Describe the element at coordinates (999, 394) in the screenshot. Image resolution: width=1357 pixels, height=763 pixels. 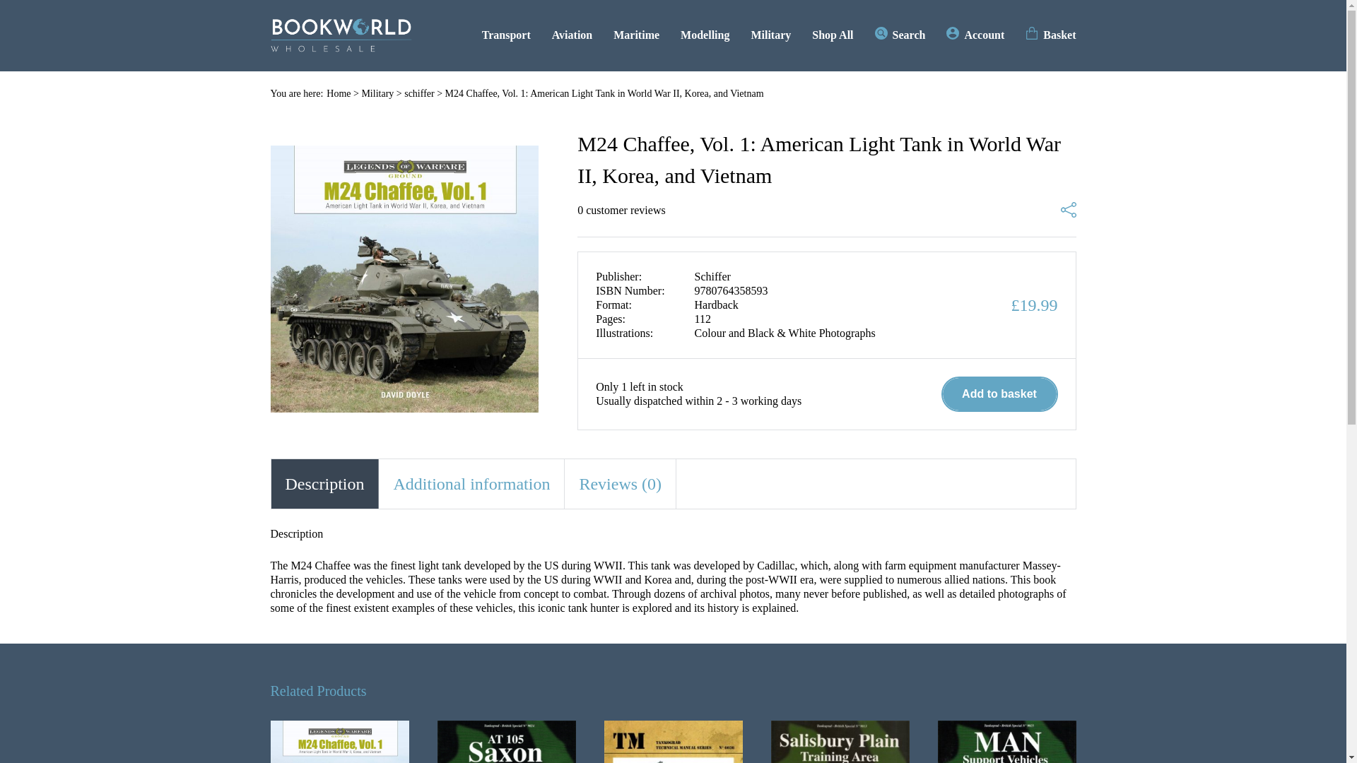
I see `Add to basket` at that location.